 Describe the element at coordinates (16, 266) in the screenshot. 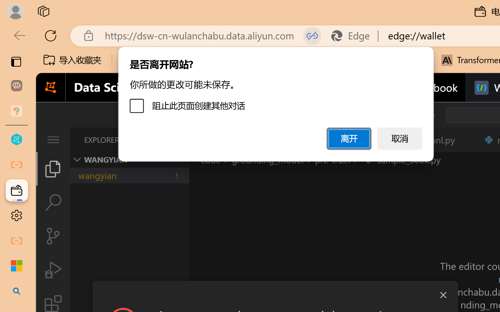

I see `Microsoft security help and learning` at that location.